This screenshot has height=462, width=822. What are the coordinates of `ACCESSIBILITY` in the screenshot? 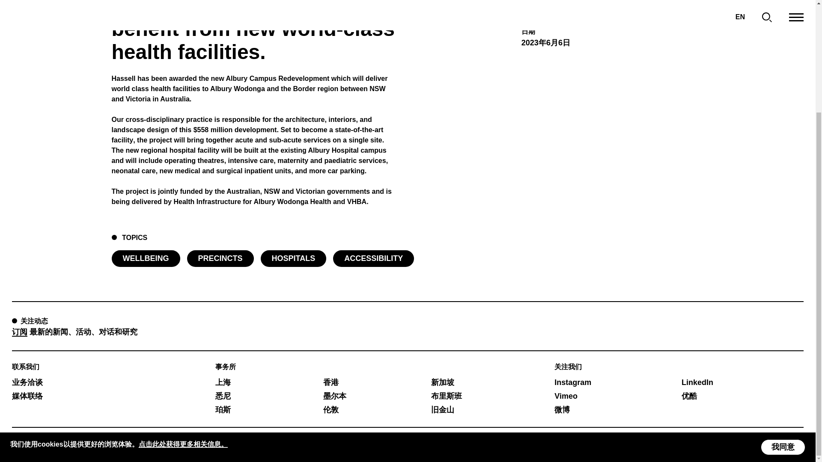 It's located at (373, 258).